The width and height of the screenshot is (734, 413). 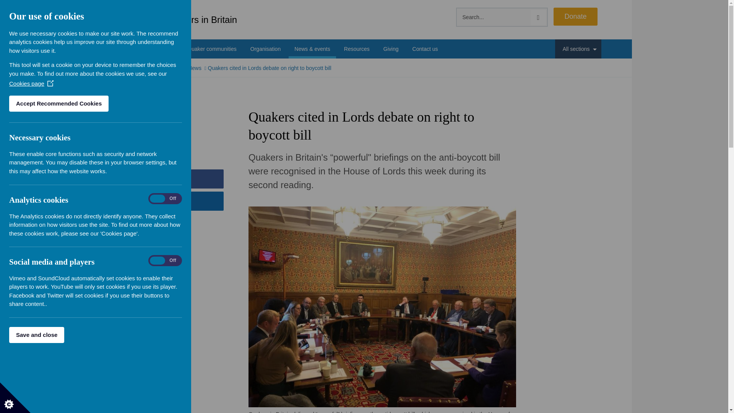 What do you see at coordinates (182, 20) in the screenshot?
I see `Quakers in Britain` at bounding box center [182, 20].